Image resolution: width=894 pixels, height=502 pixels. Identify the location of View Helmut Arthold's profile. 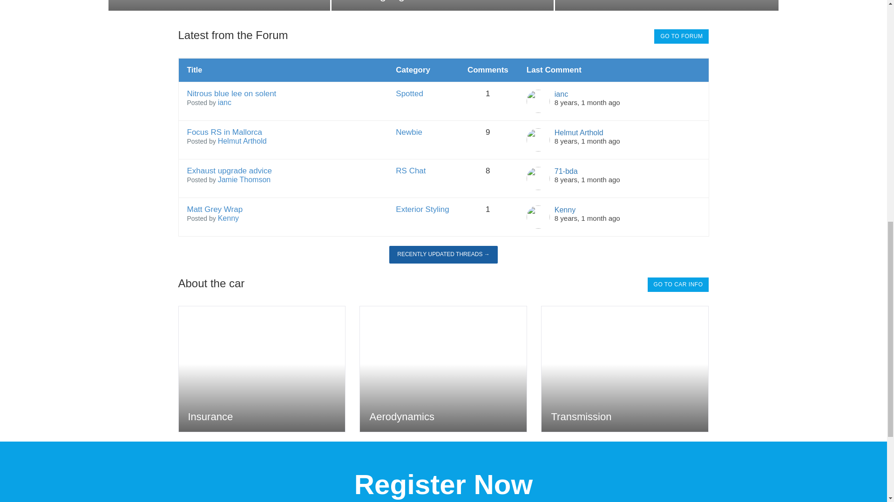
(579, 132).